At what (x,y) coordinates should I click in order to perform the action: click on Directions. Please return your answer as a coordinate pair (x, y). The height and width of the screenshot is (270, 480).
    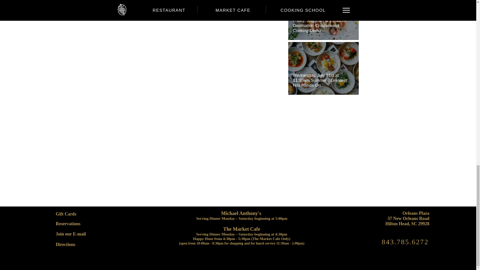
    Looking at the image, I should click on (65, 244).